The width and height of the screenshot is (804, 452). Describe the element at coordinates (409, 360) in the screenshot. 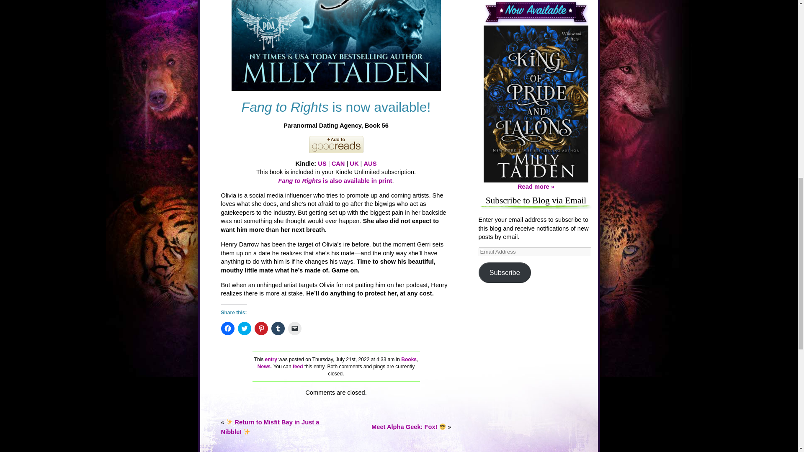

I see `Books` at that location.